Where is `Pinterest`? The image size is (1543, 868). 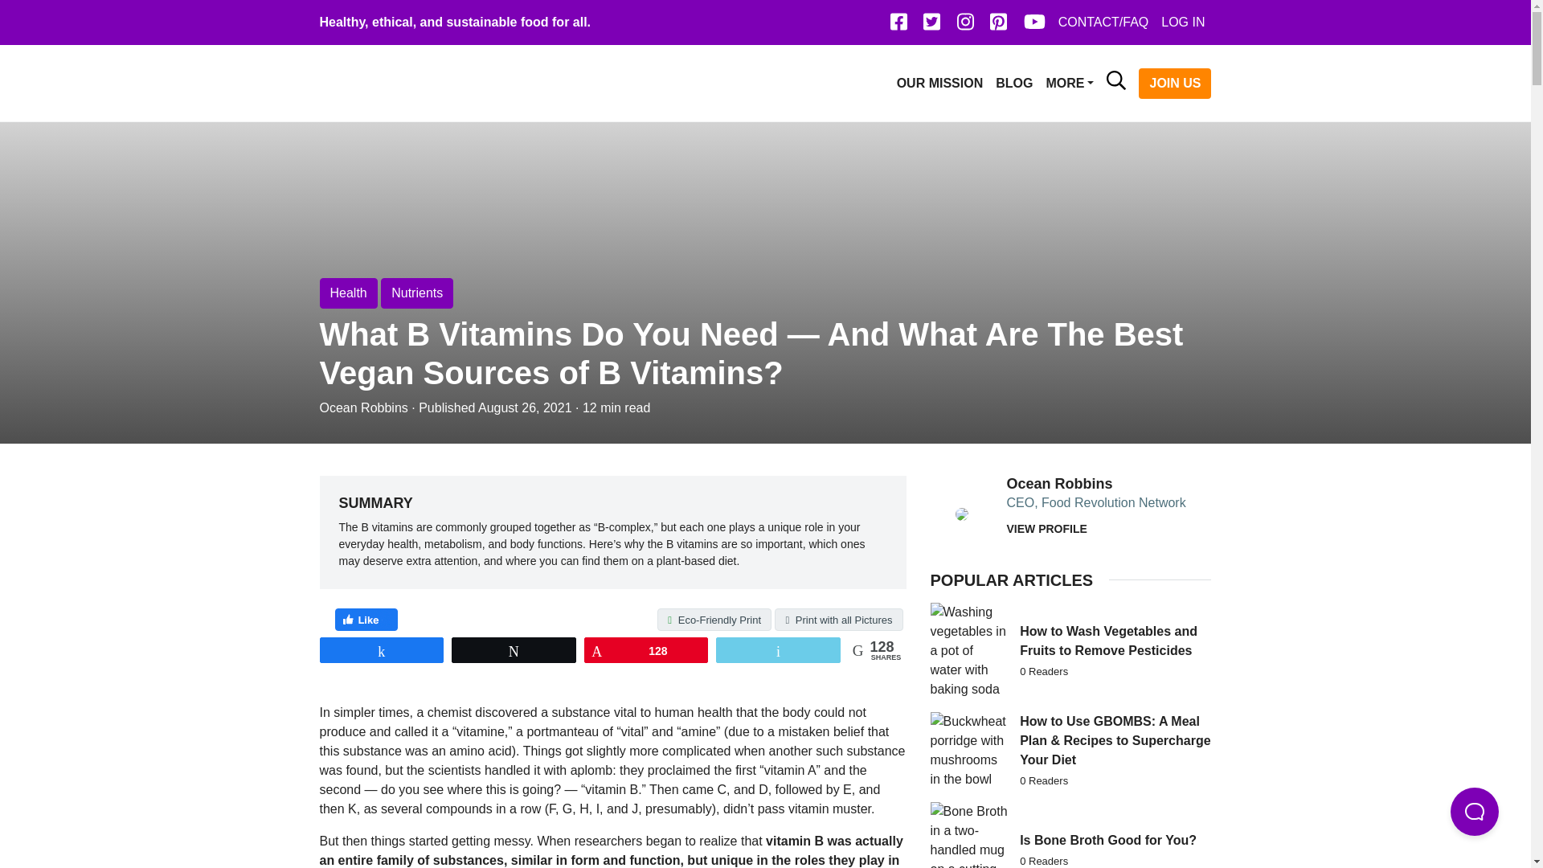
Pinterest is located at coordinates (998, 26).